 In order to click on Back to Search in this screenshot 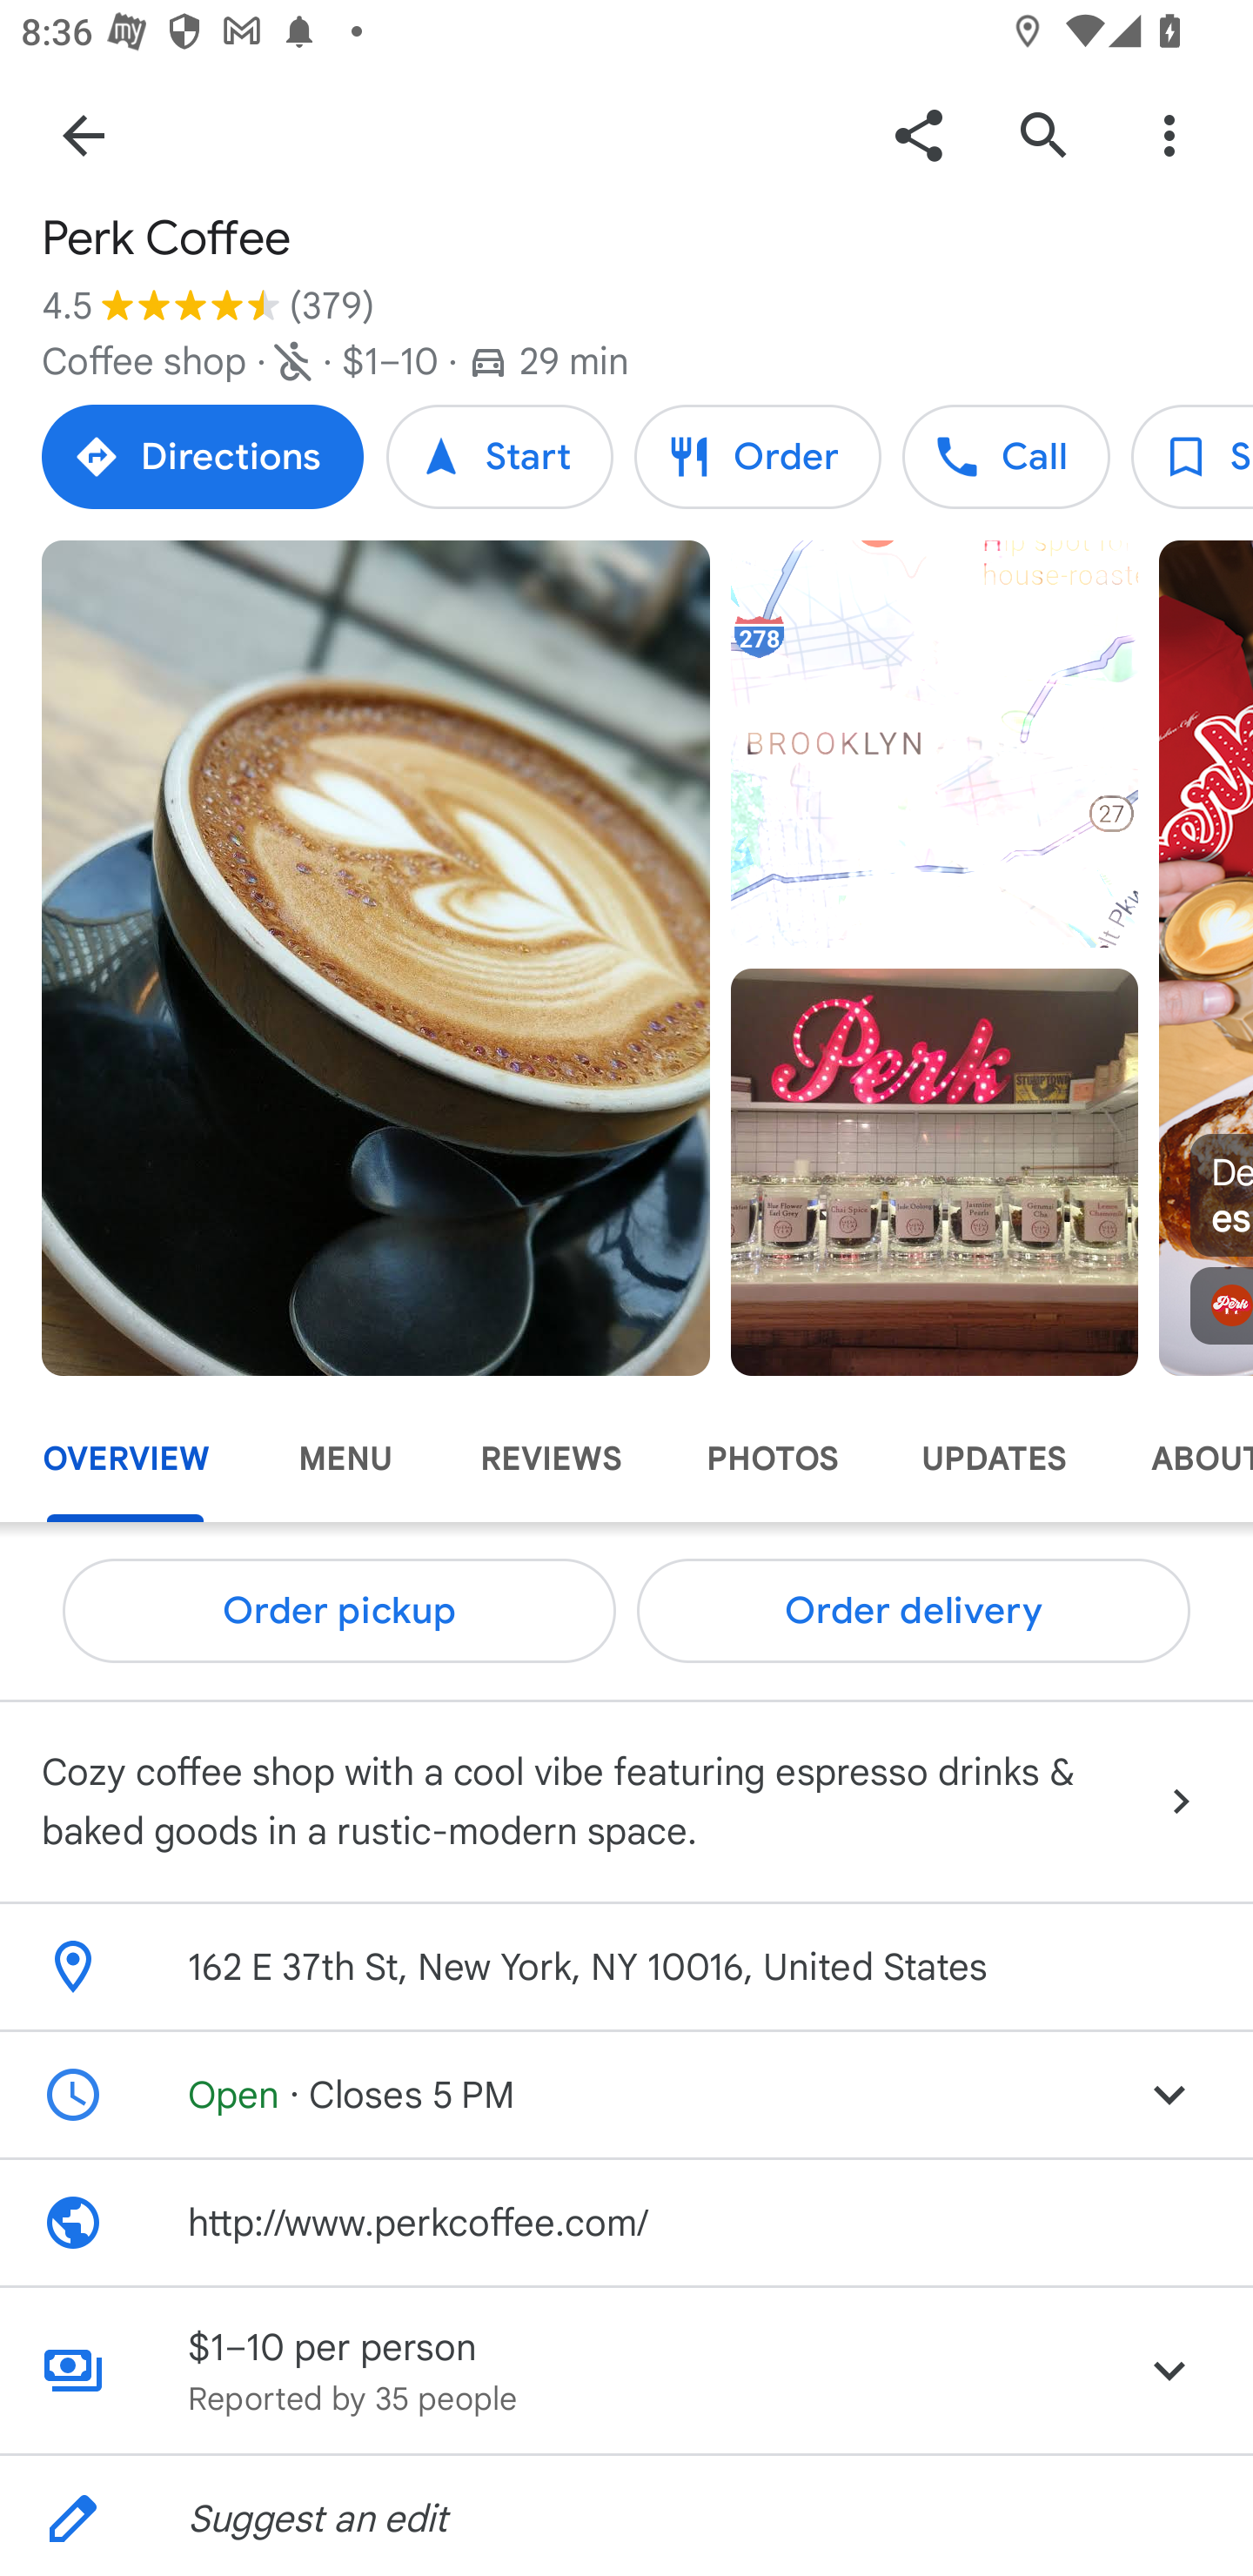, I will do `click(84, 134)`.